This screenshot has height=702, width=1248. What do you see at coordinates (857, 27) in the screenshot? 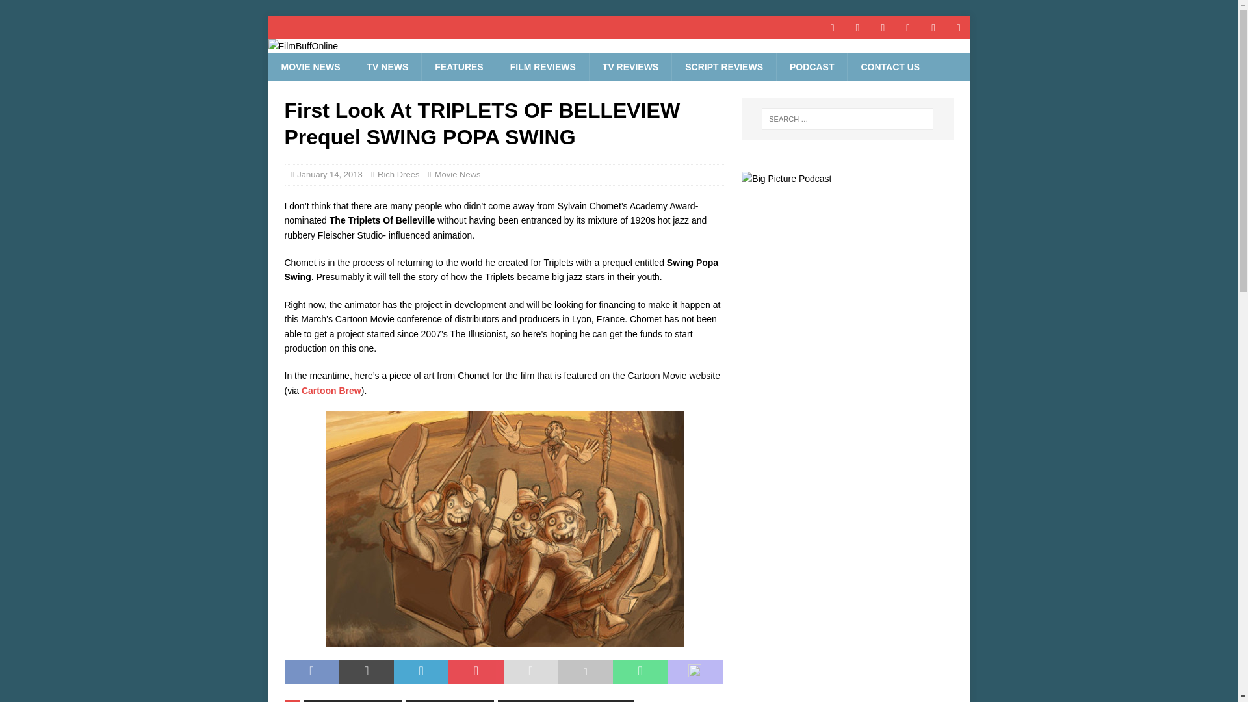
I see `Follow us on Twitter` at bounding box center [857, 27].